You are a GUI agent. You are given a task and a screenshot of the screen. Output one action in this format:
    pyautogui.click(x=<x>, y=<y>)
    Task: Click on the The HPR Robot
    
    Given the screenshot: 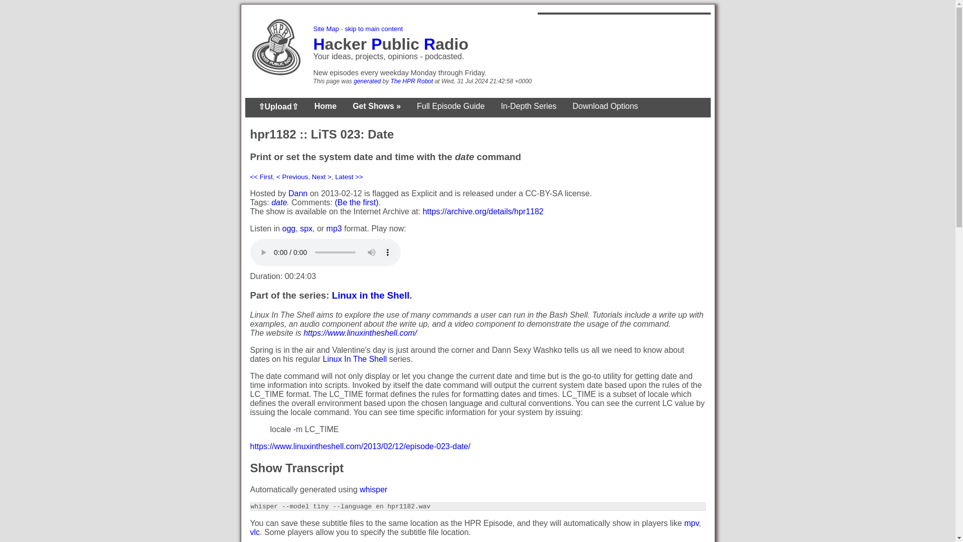 What is the action you would take?
    pyautogui.click(x=412, y=81)
    